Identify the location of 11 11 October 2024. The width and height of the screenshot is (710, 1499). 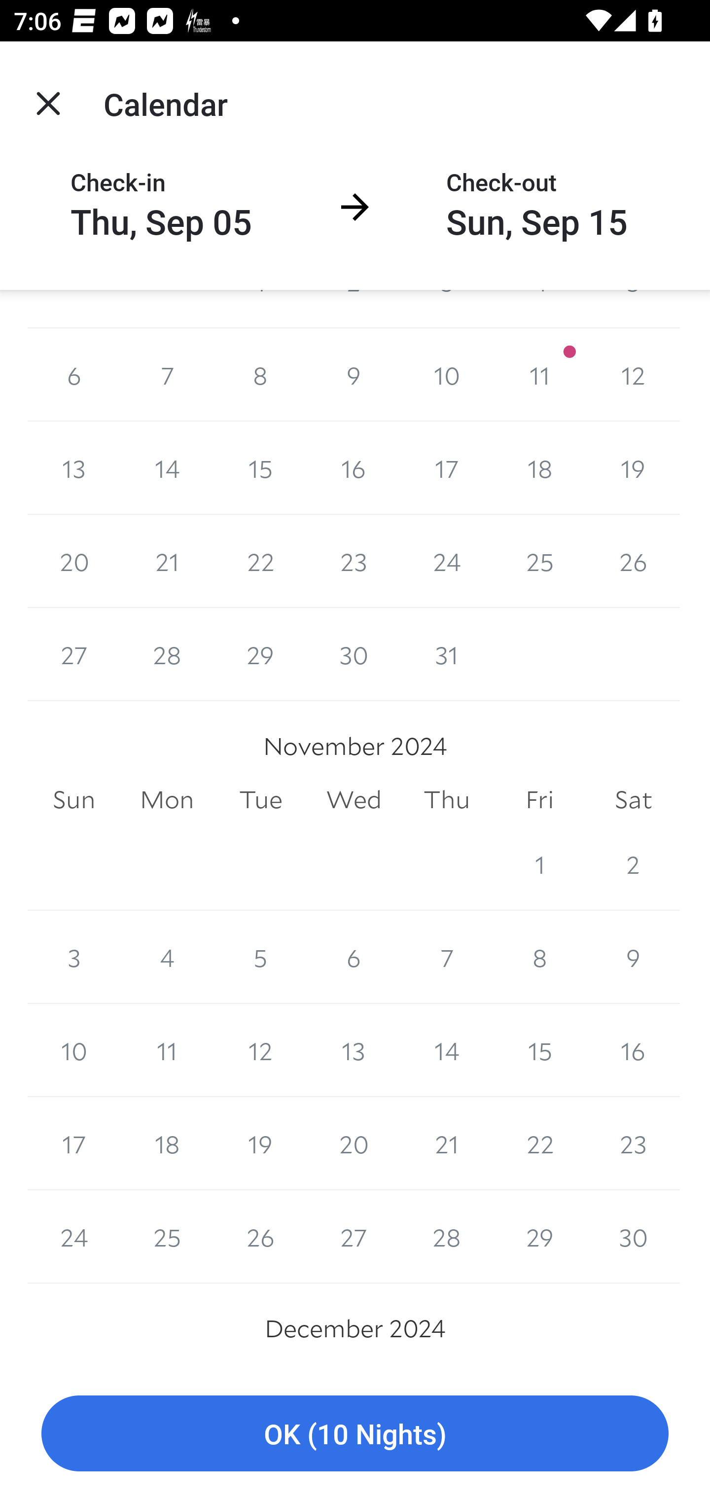
(539, 375).